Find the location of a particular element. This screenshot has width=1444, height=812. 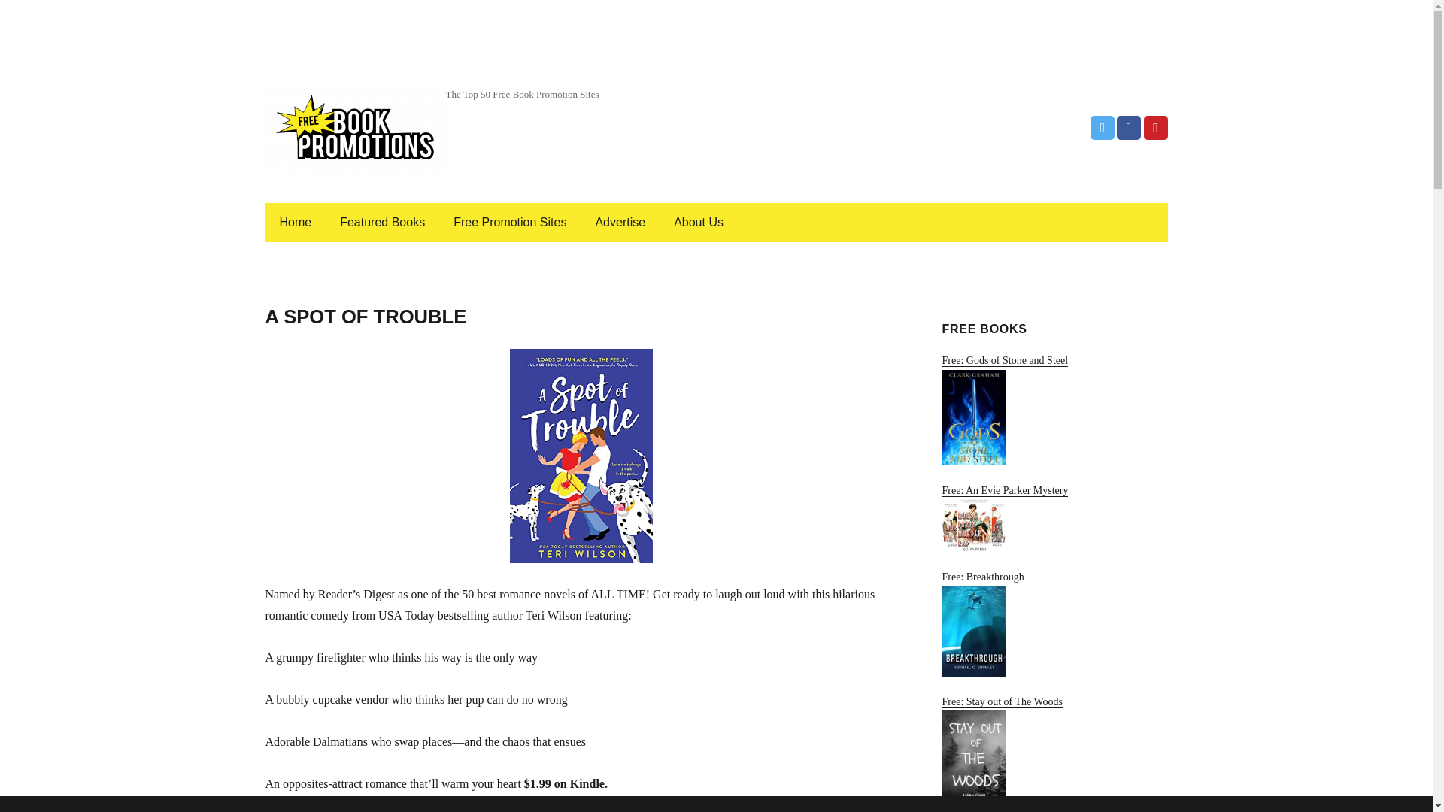

Facebook is located at coordinates (1128, 128).